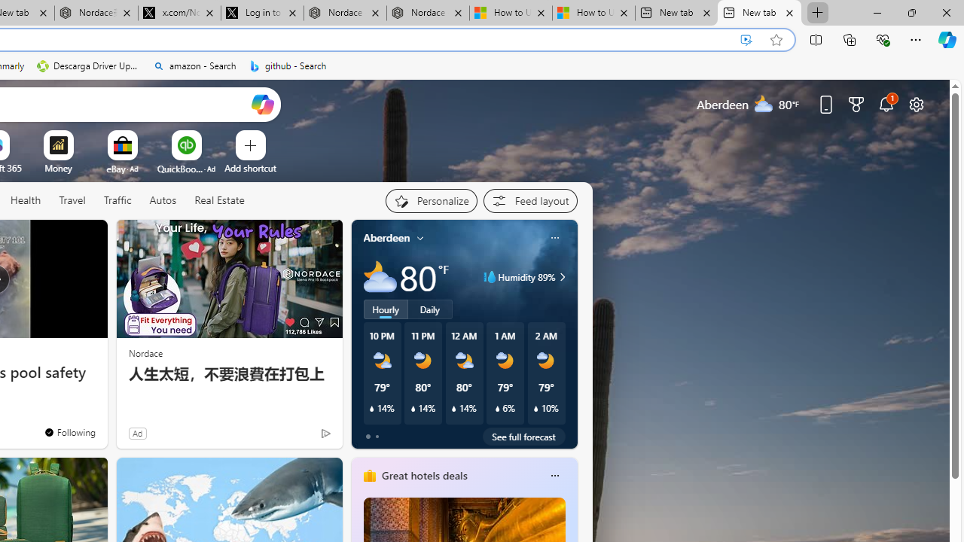 The width and height of the screenshot is (964, 542). I want to click on x.com/NordaceOfficial, so click(179, 14).